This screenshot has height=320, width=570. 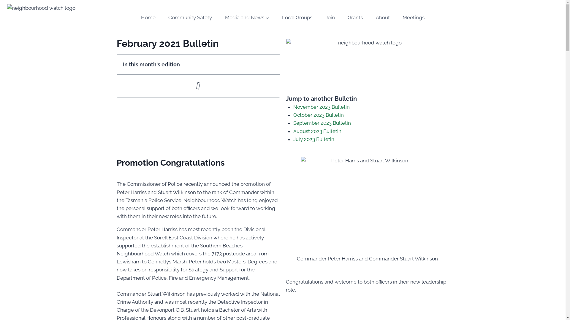 What do you see at coordinates (414, 18) in the screenshot?
I see `Meetings` at bounding box center [414, 18].